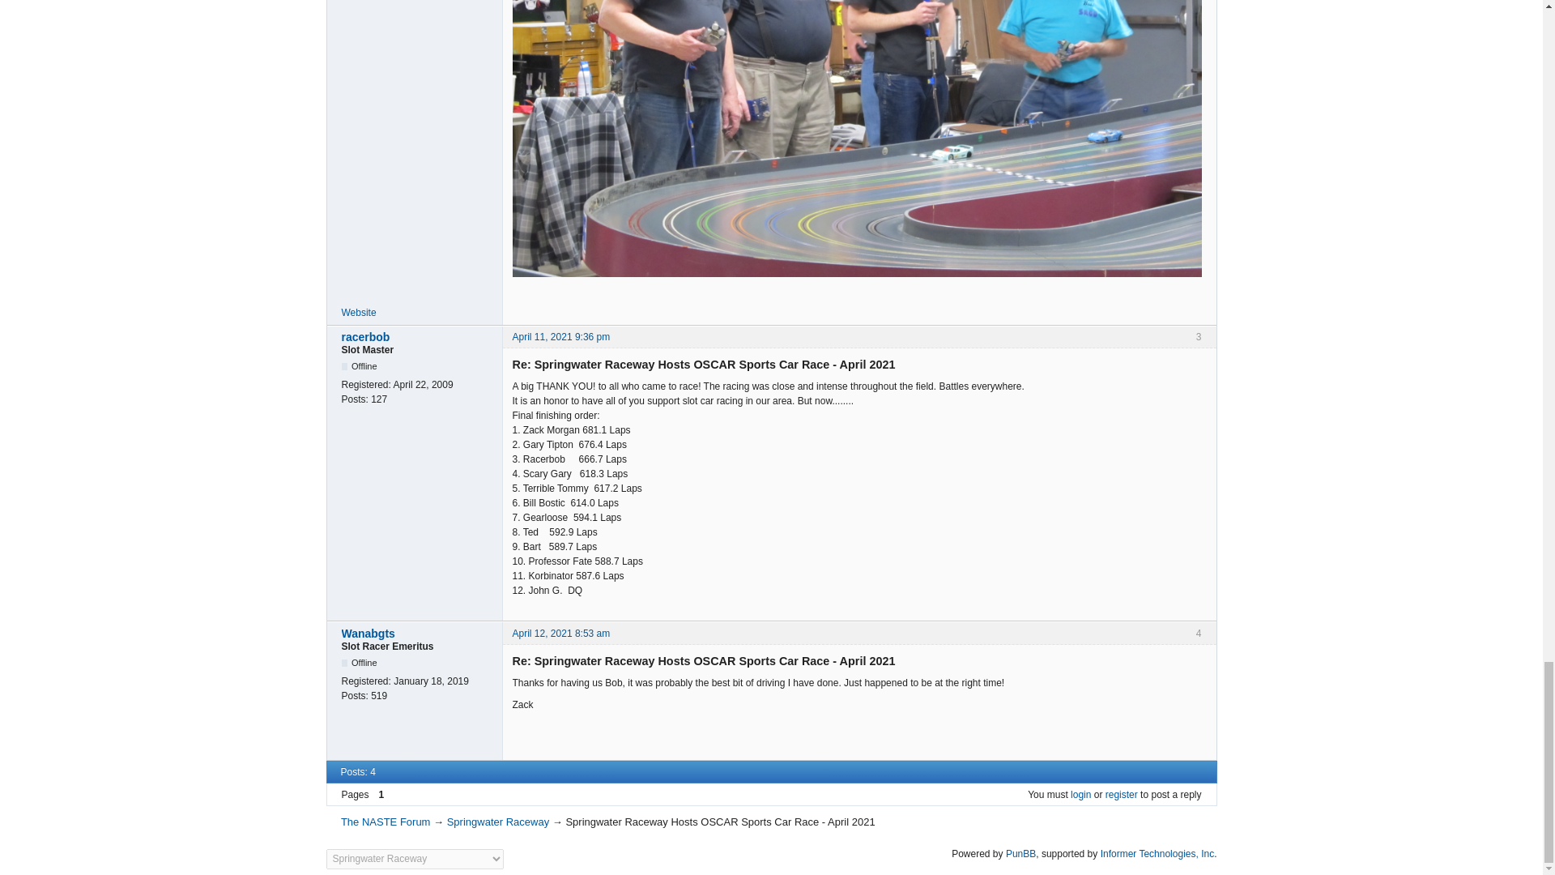  What do you see at coordinates (1020, 852) in the screenshot?
I see `PunBB` at bounding box center [1020, 852].